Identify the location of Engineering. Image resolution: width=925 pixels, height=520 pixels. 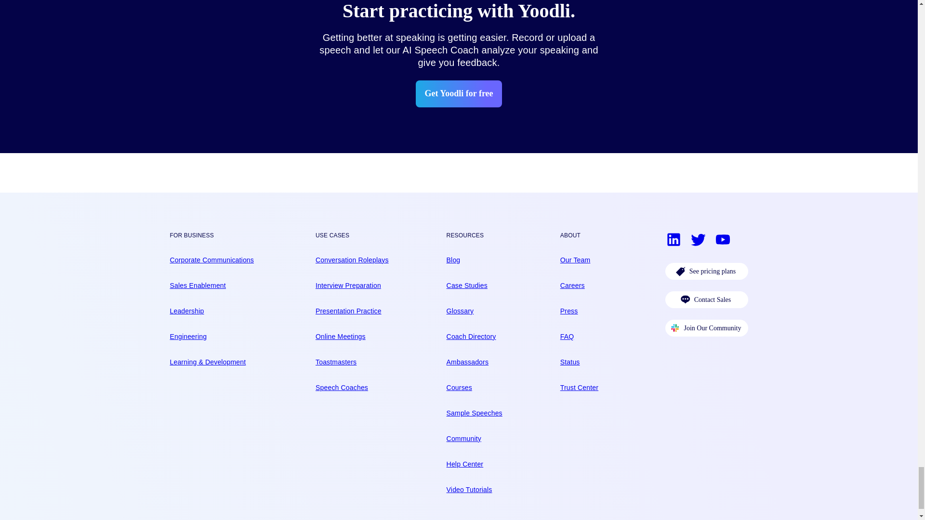
(211, 337).